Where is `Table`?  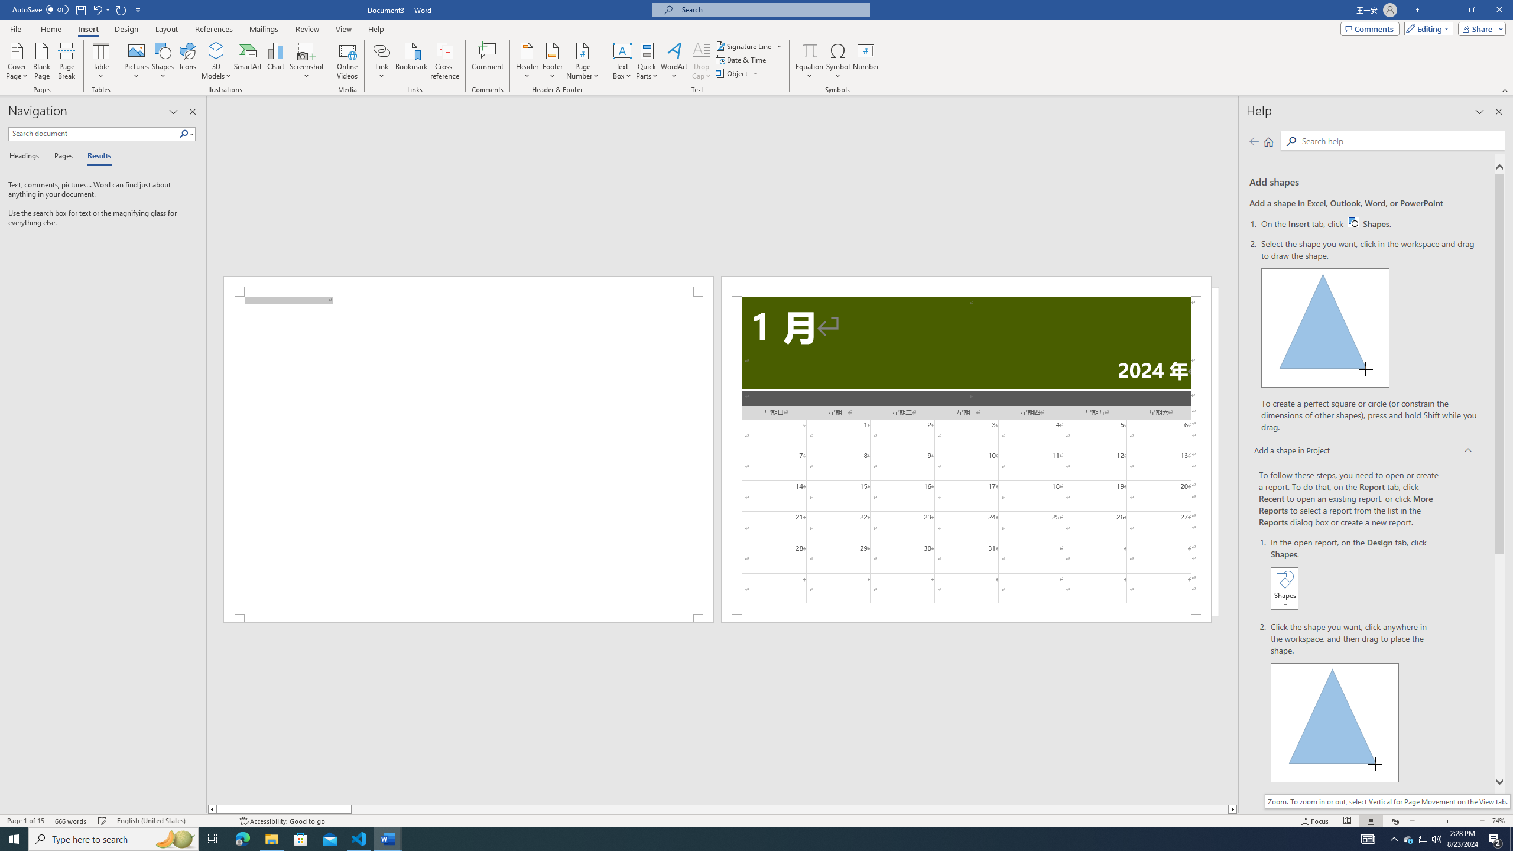
Table is located at coordinates (102, 61).